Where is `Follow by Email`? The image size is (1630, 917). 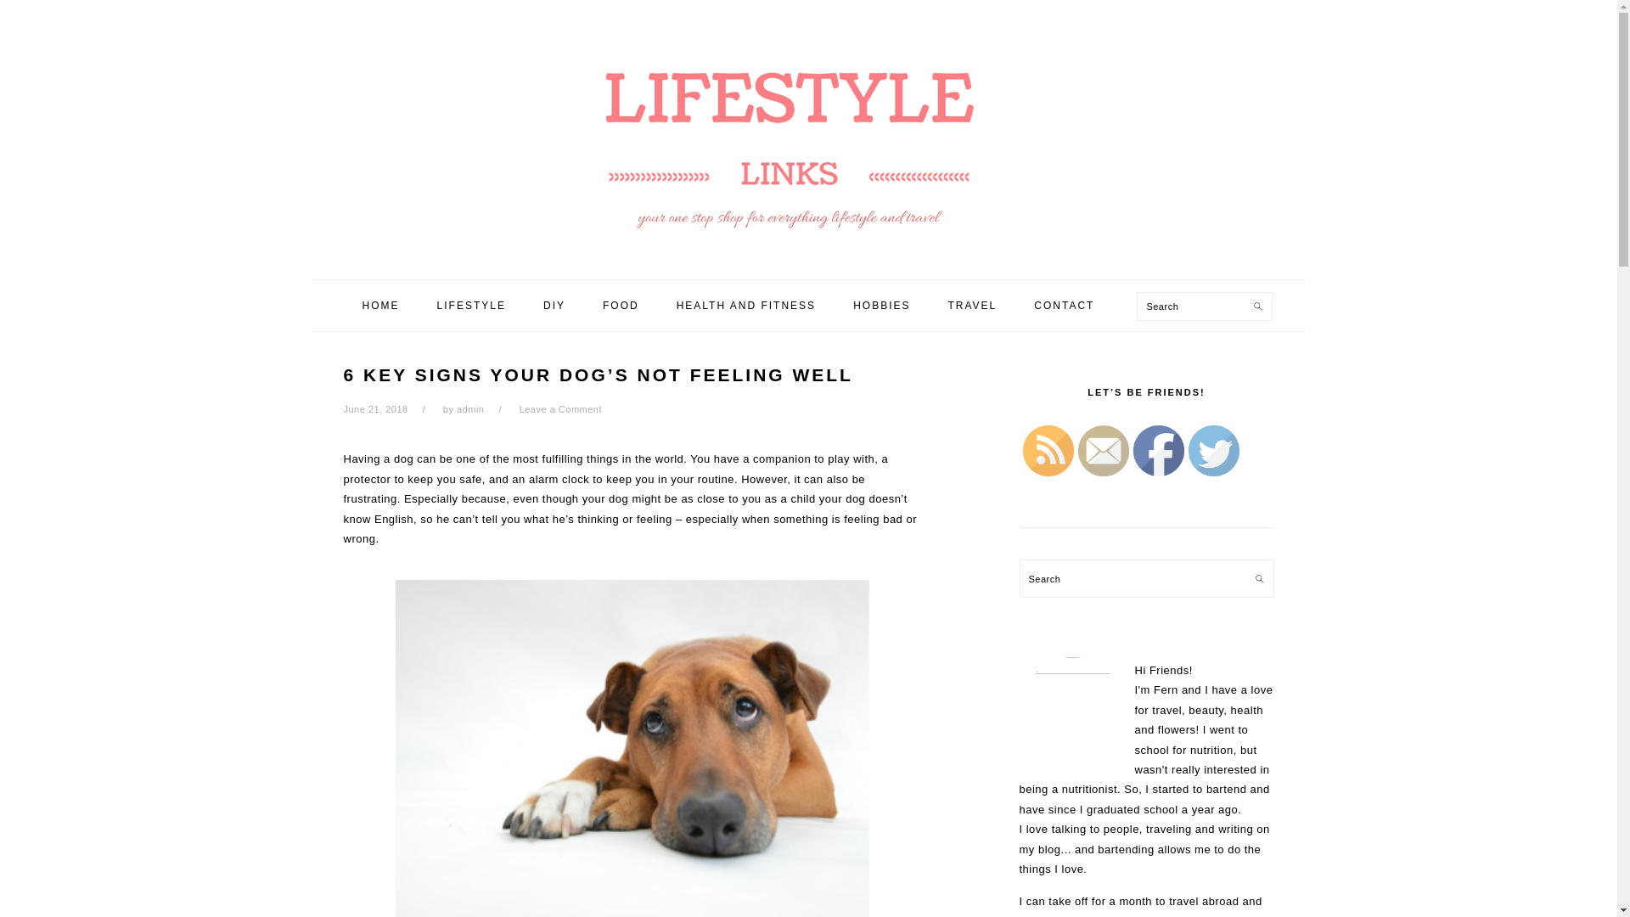 Follow by Email is located at coordinates (1104, 450).